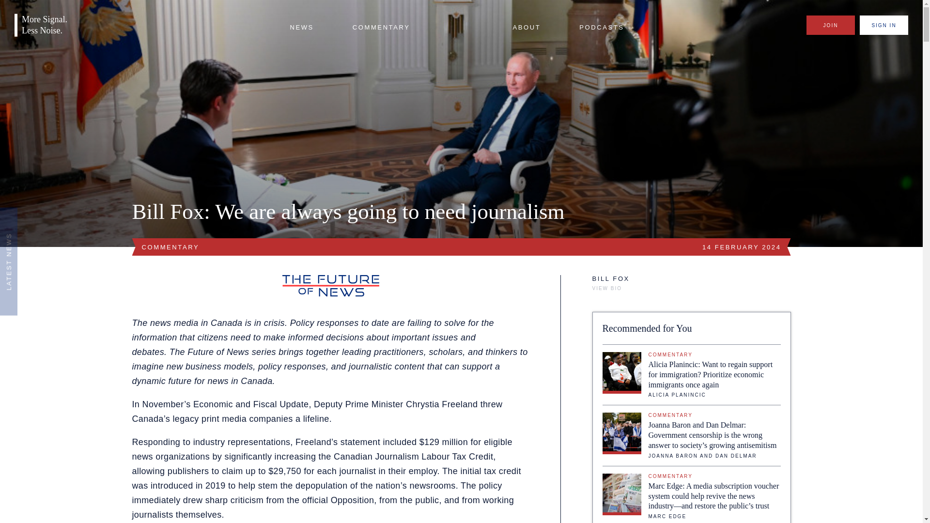 Image resolution: width=930 pixels, height=523 pixels. What do you see at coordinates (526, 28) in the screenshot?
I see `ABOUT` at bounding box center [526, 28].